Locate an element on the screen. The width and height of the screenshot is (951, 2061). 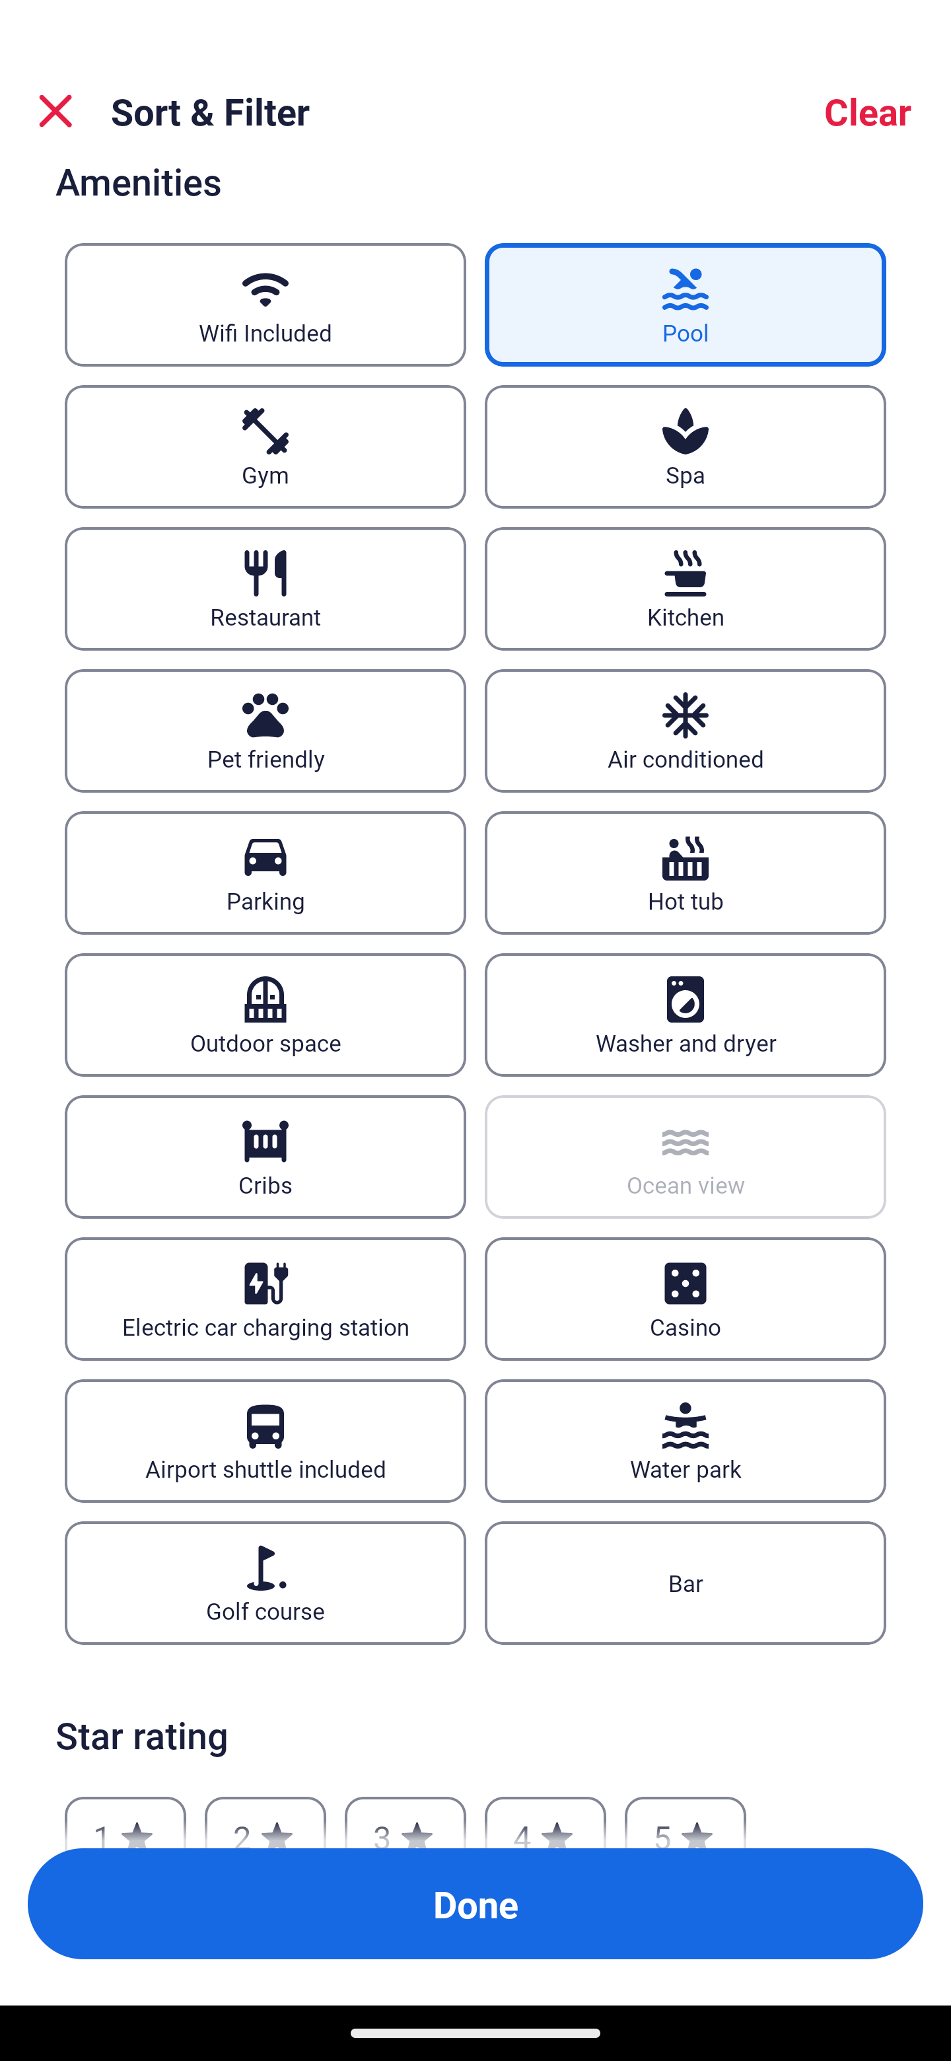
Pet friendly is located at coordinates (265, 732).